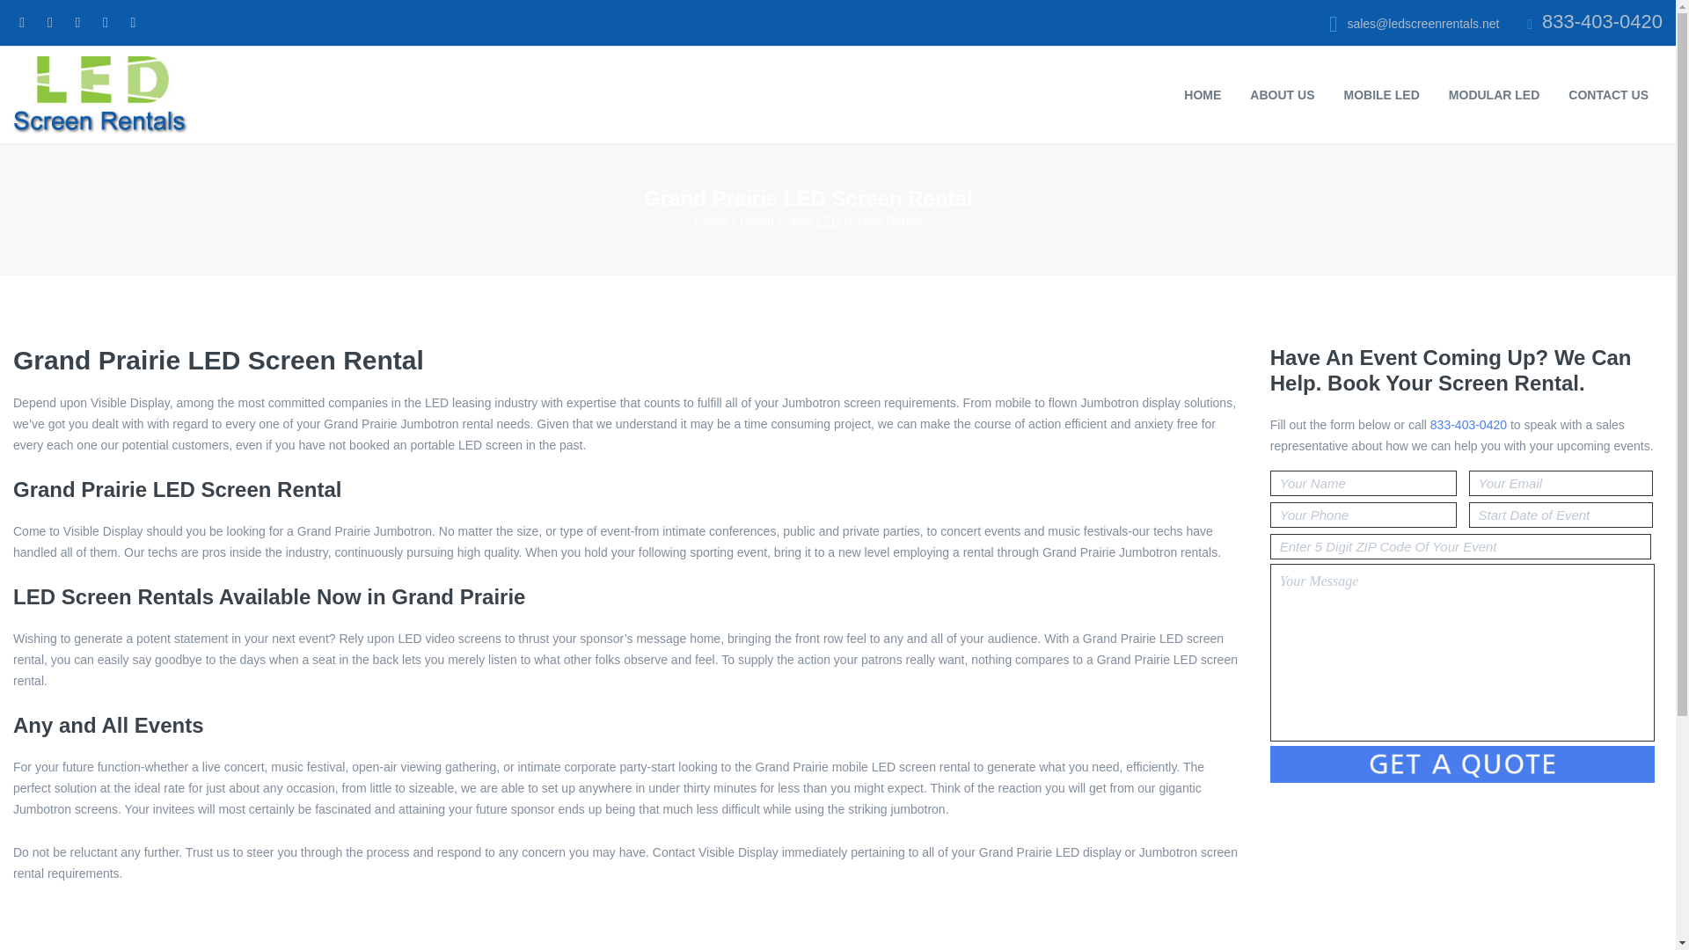  I want to click on Logo, so click(100, 95).